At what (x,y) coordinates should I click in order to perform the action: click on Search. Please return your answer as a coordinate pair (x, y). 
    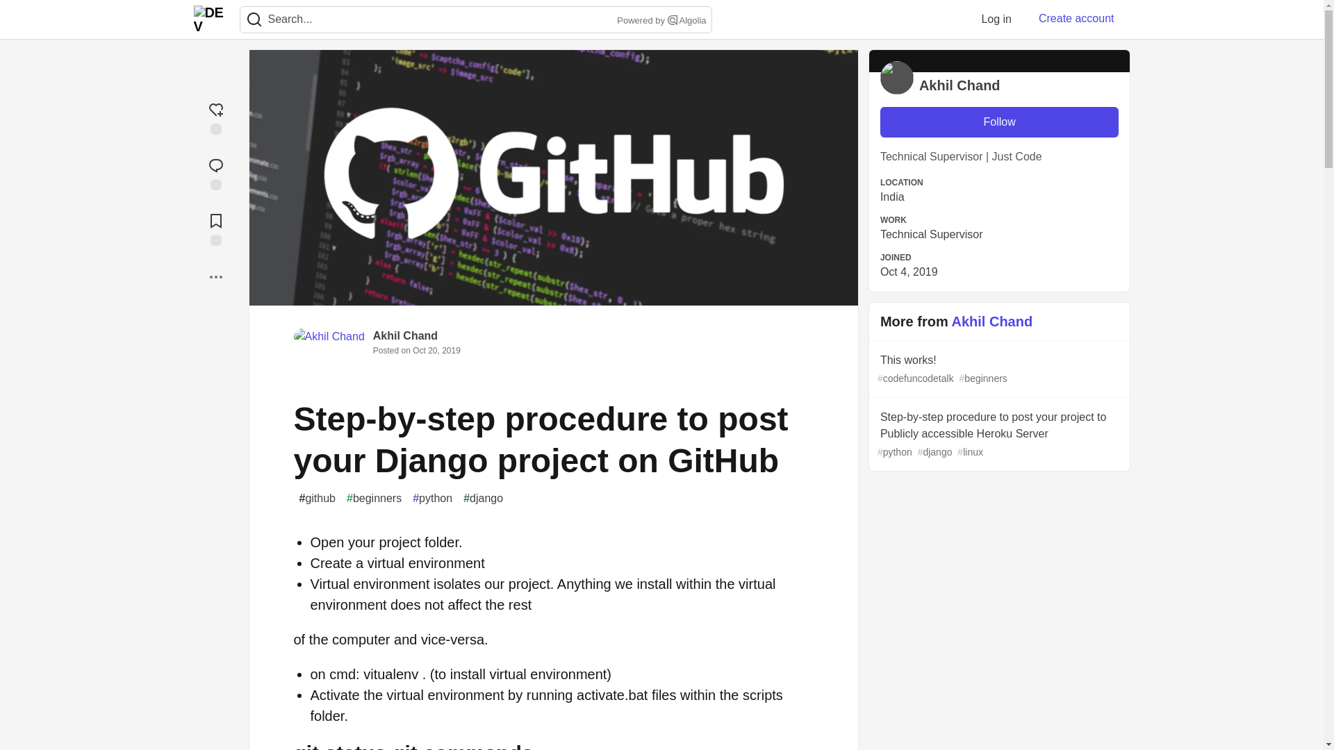
    Looking at the image, I should click on (254, 19).